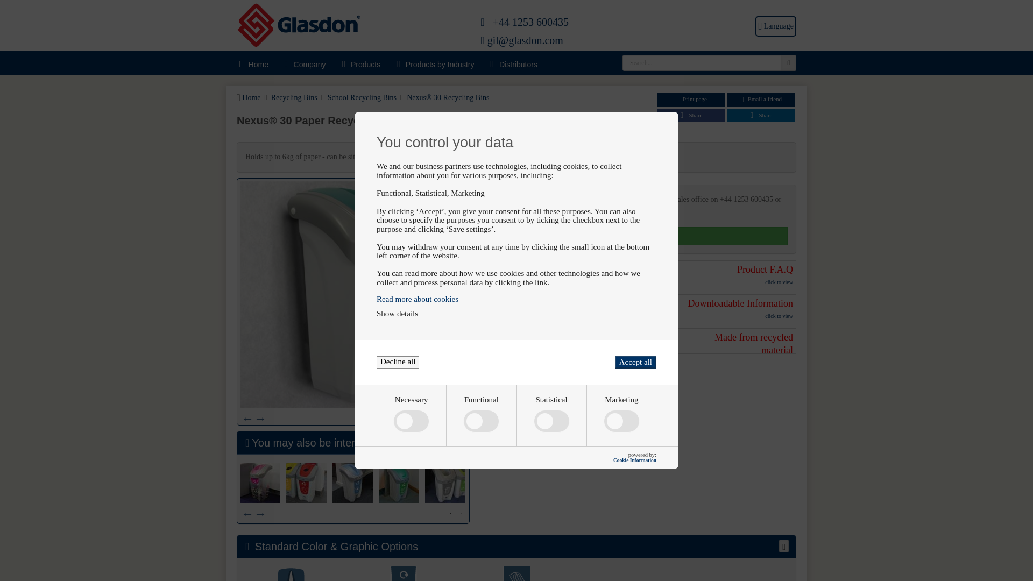 This screenshot has width=1033, height=581. I want to click on Cookie Information, so click(635, 460).